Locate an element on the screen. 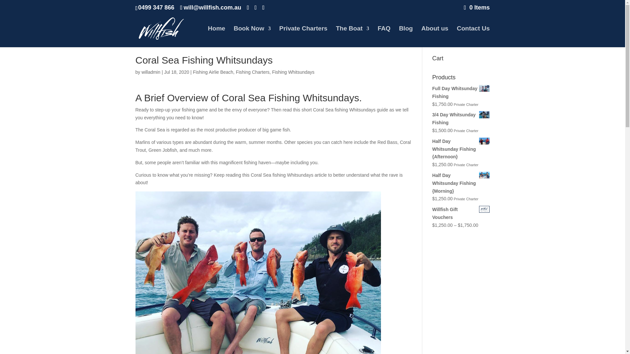 The width and height of the screenshot is (630, 354). Willfish Gift Vouchers is located at coordinates (461, 214).